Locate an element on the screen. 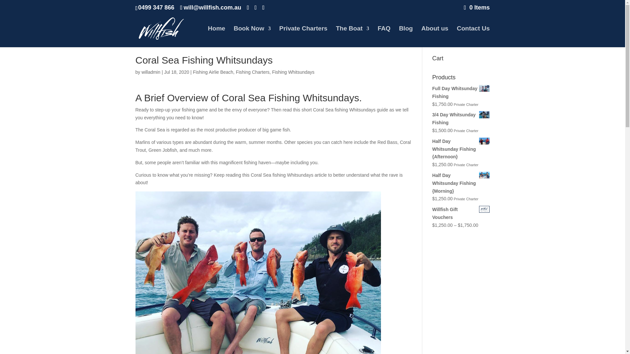 The width and height of the screenshot is (630, 354). Willfish Gift Vouchers is located at coordinates (461, 214).